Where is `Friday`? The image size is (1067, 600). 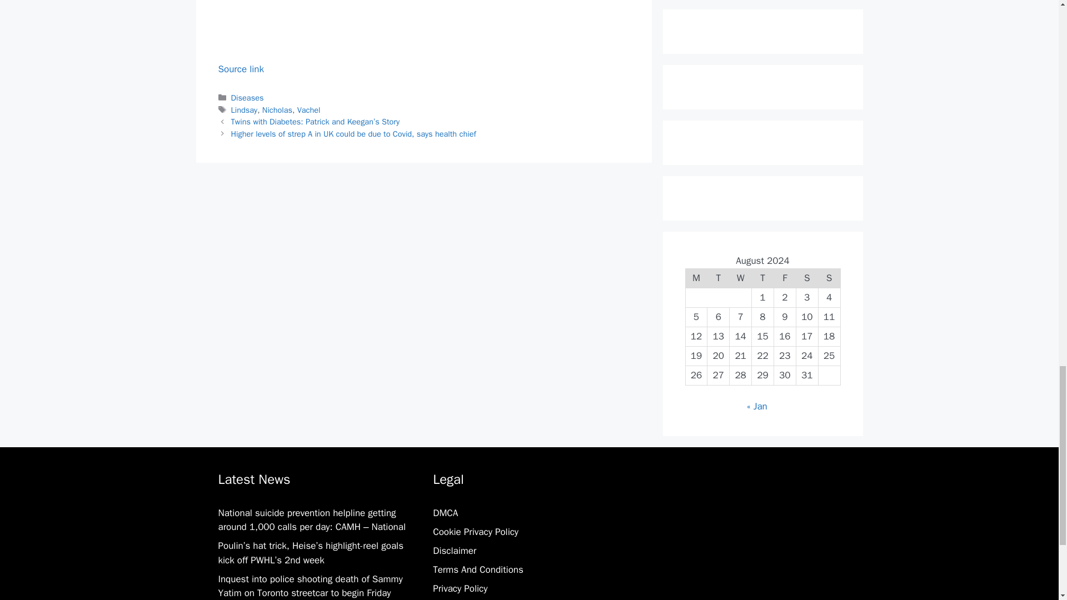
Friday is located at coordinates (785, 278).